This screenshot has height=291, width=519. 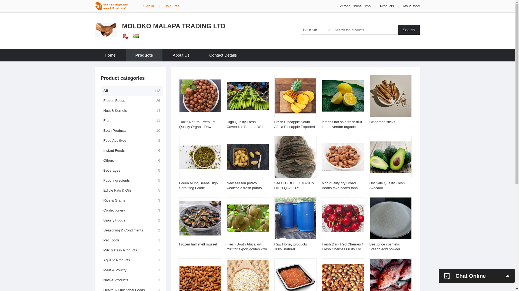 What do you see at coordinates (198, 185) in the screenshot?
I see `Green Mung Beans High Sprouting Grade` at bounding box center [198, 185].